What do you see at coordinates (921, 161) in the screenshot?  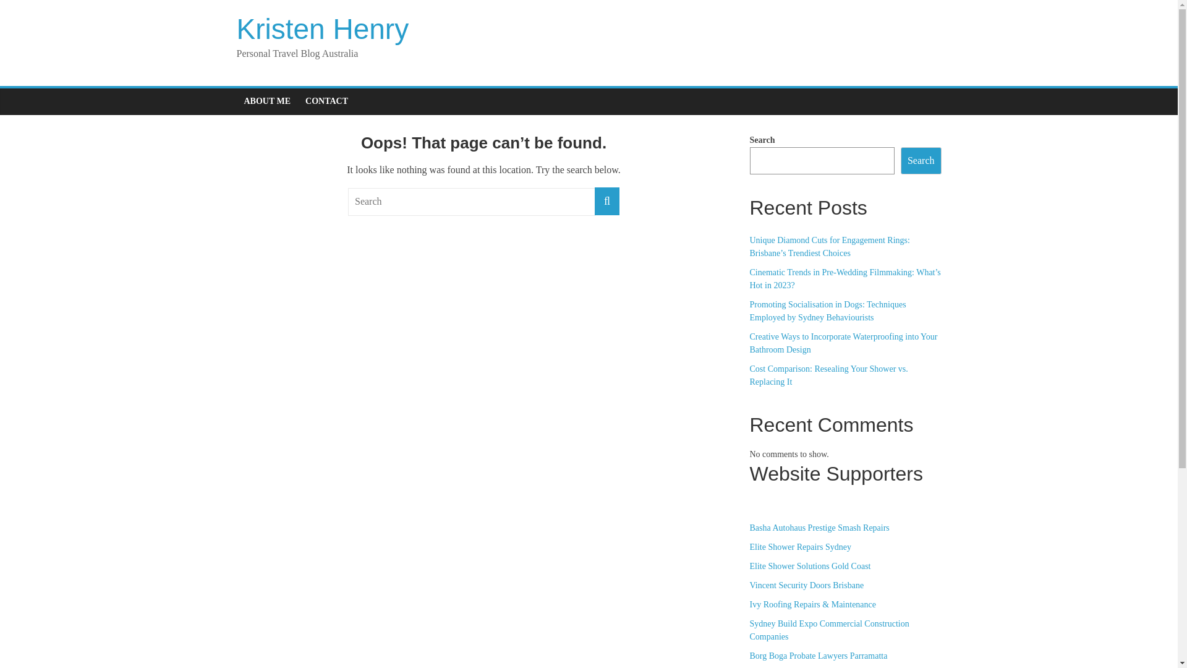 I see `Search` at bounding box center [921, 161].